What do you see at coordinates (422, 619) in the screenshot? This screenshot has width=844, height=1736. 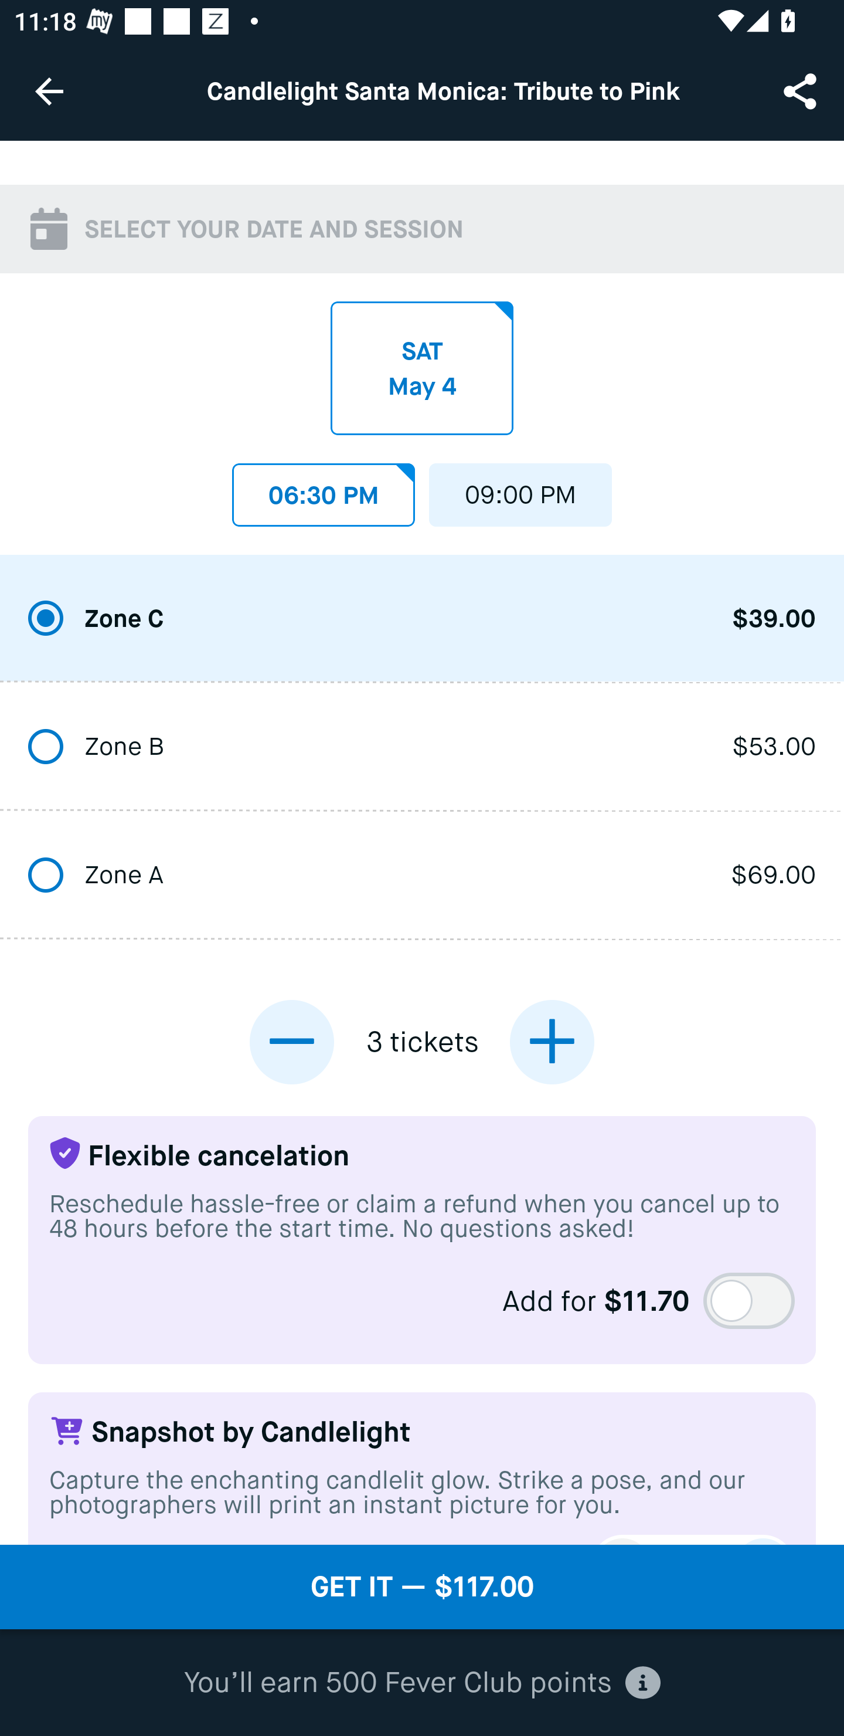 I see `Zone C $39.00` at bounding box center [422, 619].